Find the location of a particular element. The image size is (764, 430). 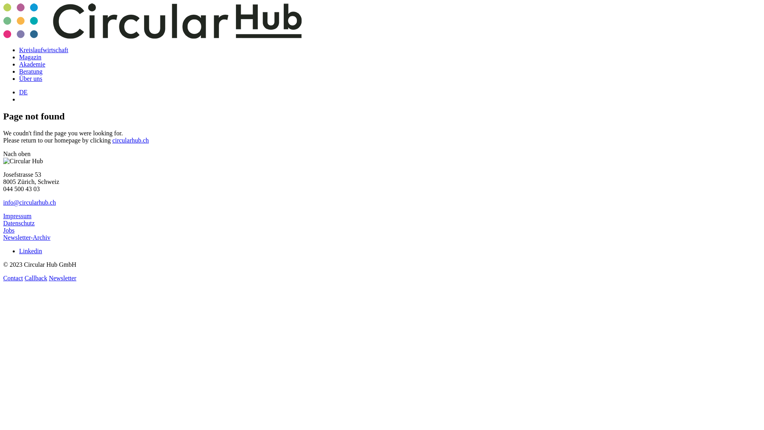

Beratung is located at coordinates (31, 72).